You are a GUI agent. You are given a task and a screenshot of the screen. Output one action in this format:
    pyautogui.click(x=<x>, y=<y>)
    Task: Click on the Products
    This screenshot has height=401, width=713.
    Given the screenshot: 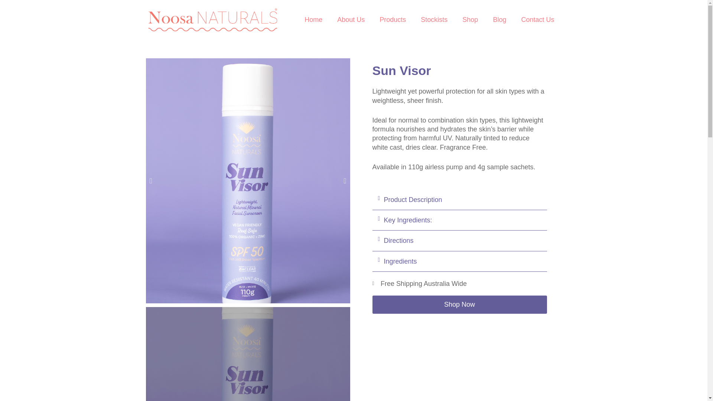 What is the action you would take?
    pyautogui.click(x=393, y=19)
    